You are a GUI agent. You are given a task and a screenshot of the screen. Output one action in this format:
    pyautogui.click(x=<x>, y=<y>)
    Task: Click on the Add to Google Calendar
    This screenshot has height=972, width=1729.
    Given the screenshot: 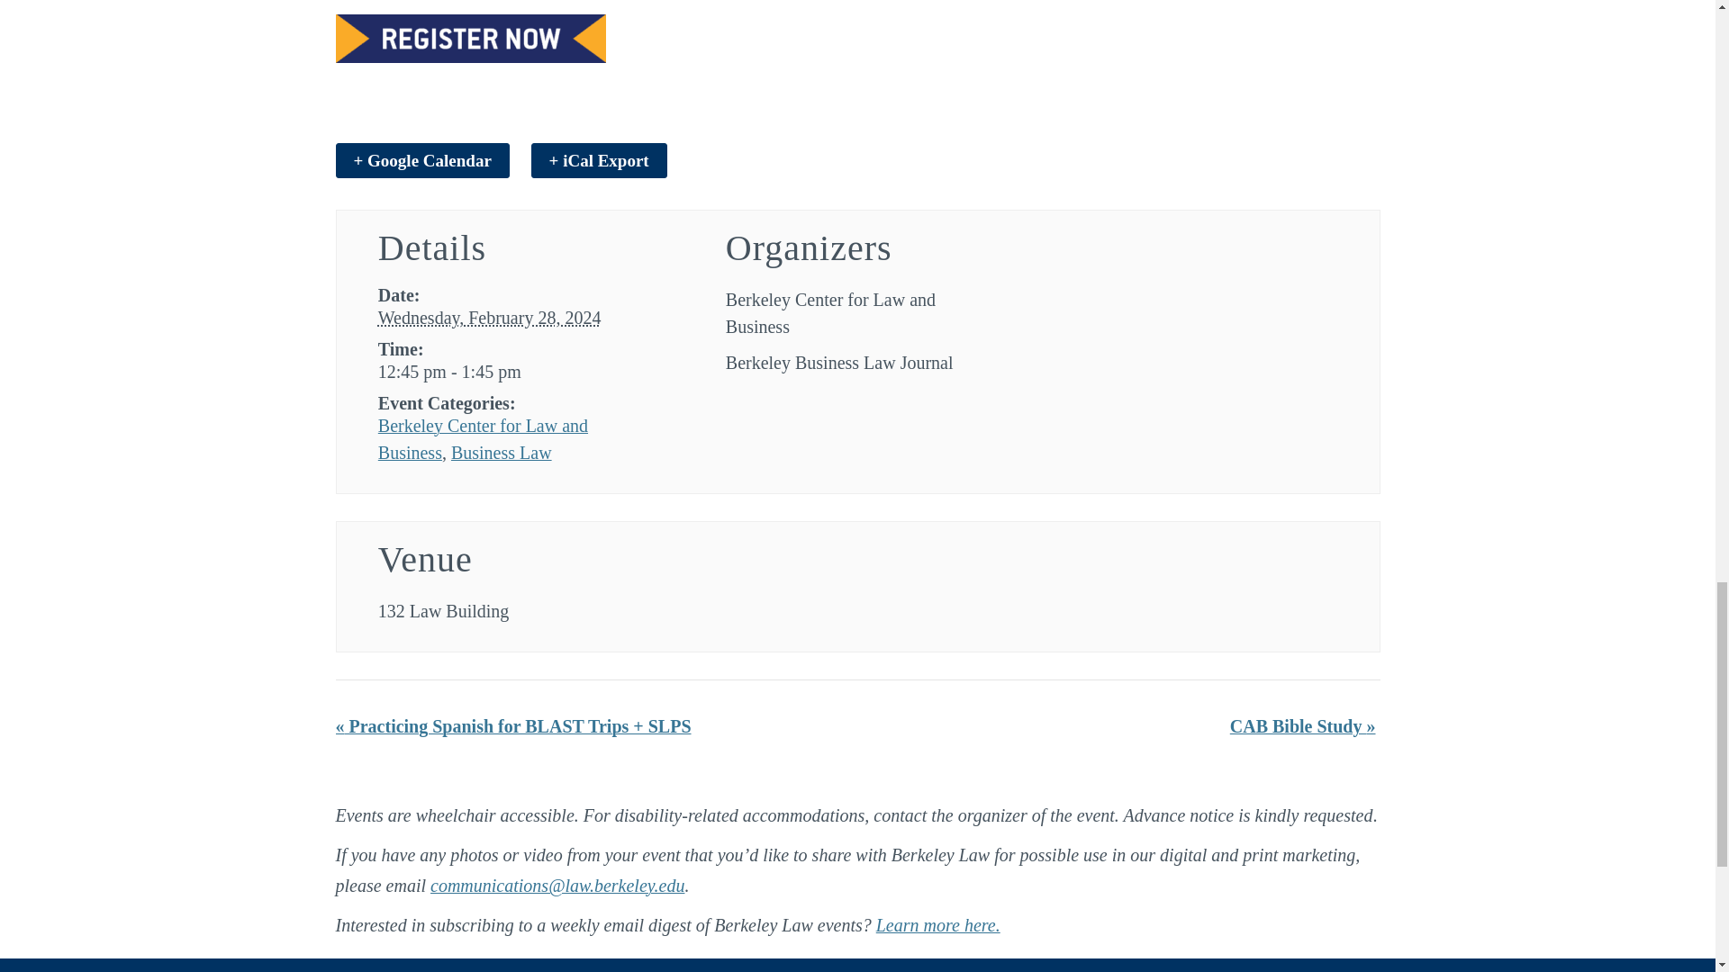 What is the action you would take?
    pyautogui.click(x=421, y=160)
    